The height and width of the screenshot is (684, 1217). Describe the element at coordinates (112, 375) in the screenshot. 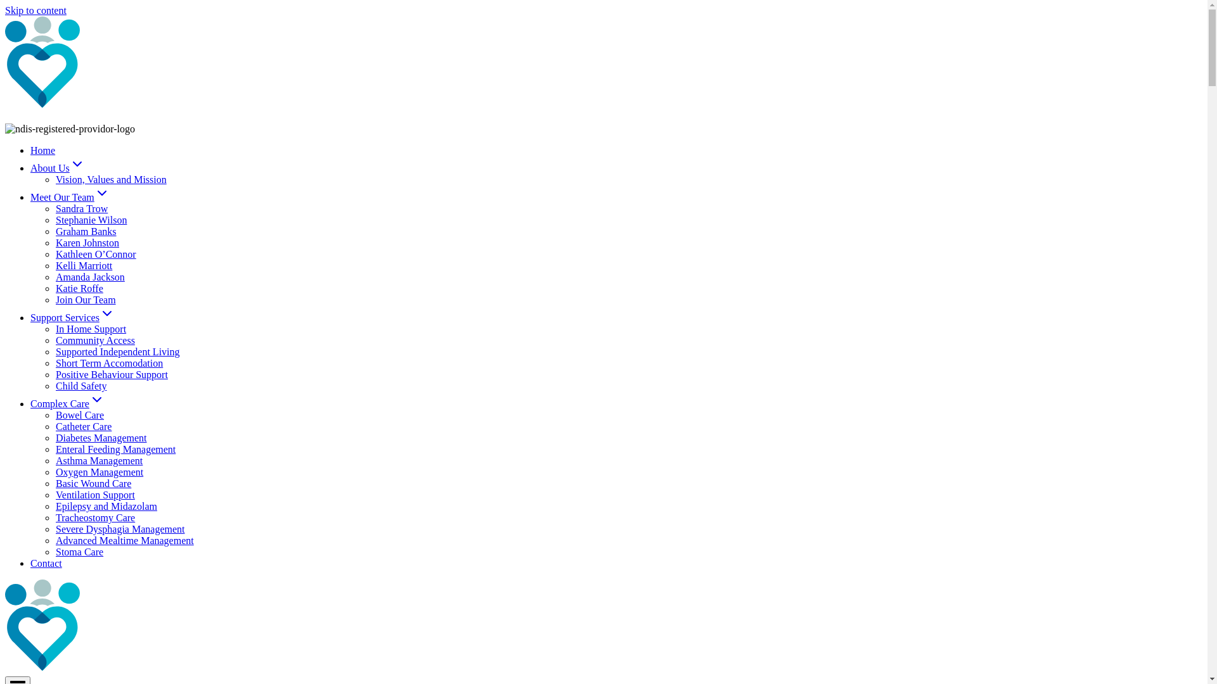

I see `Positive Behaviour Support` at that location.